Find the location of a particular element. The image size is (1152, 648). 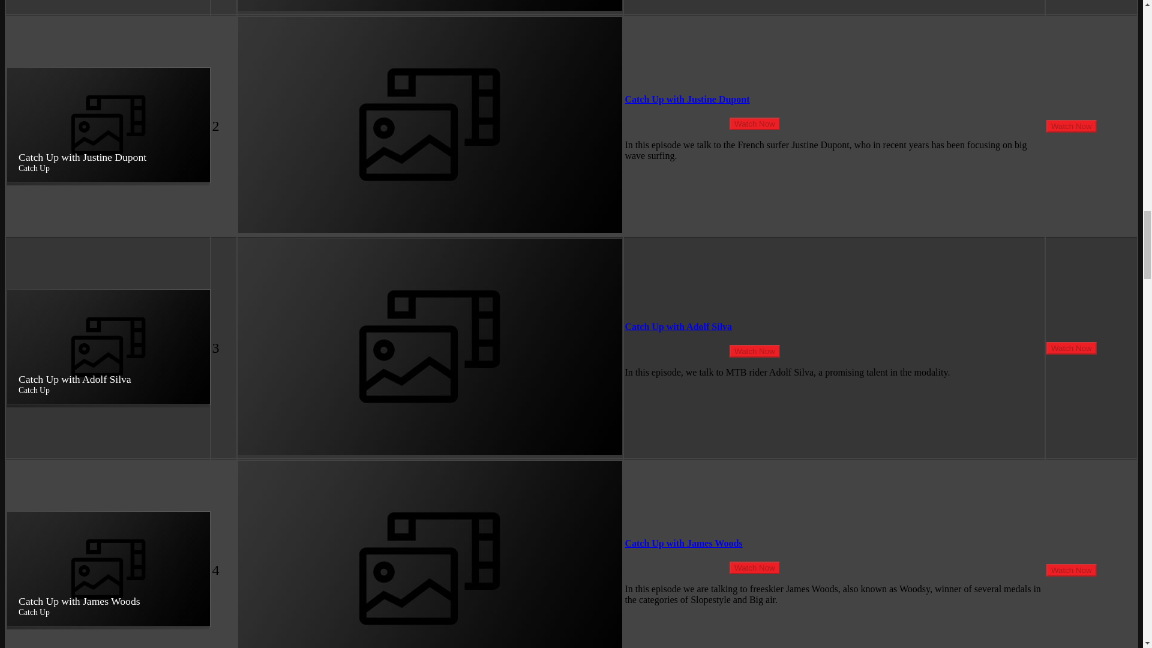

Catch Up with Justine Dupont is located at coordinates (686, 98).